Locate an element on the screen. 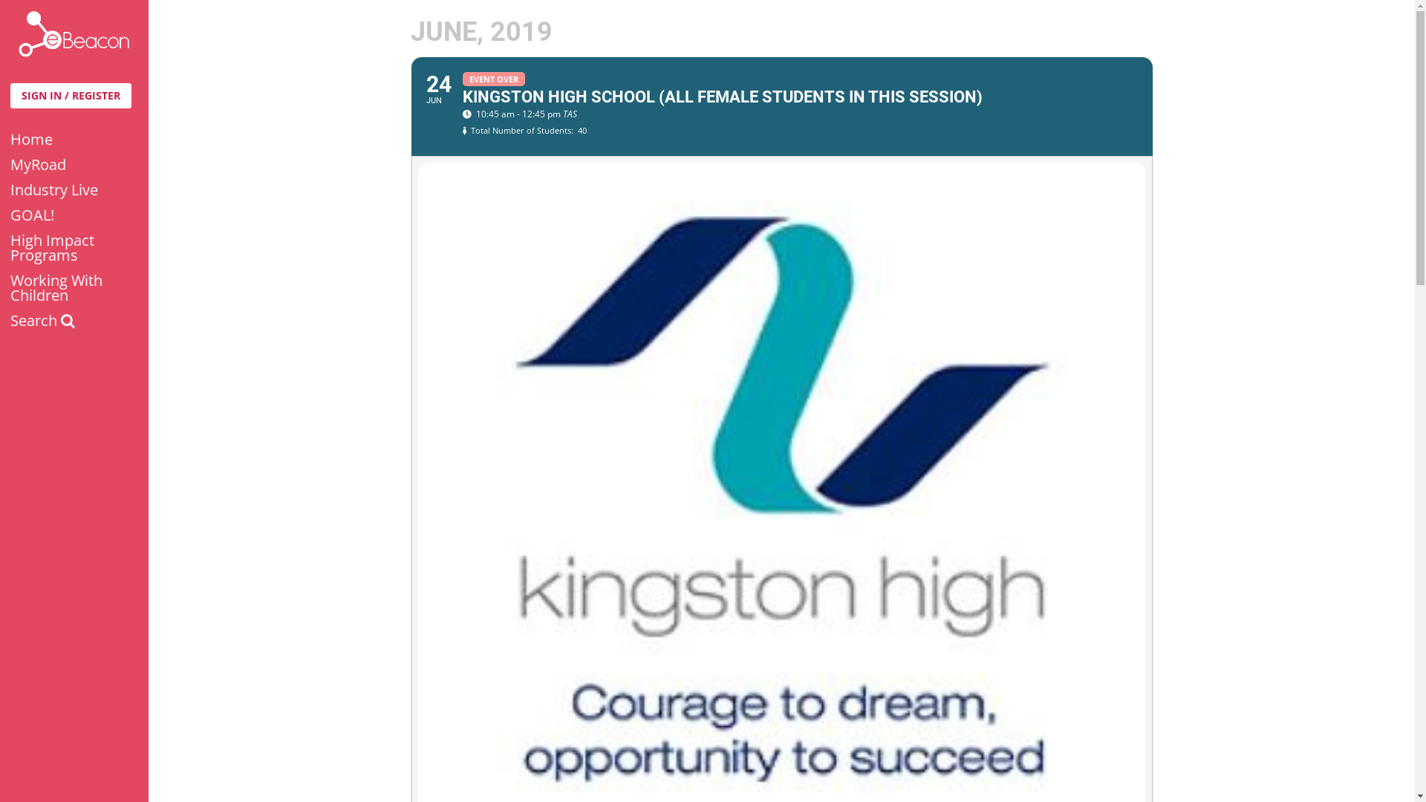  MyRoad is located at coordinates (74, 165).